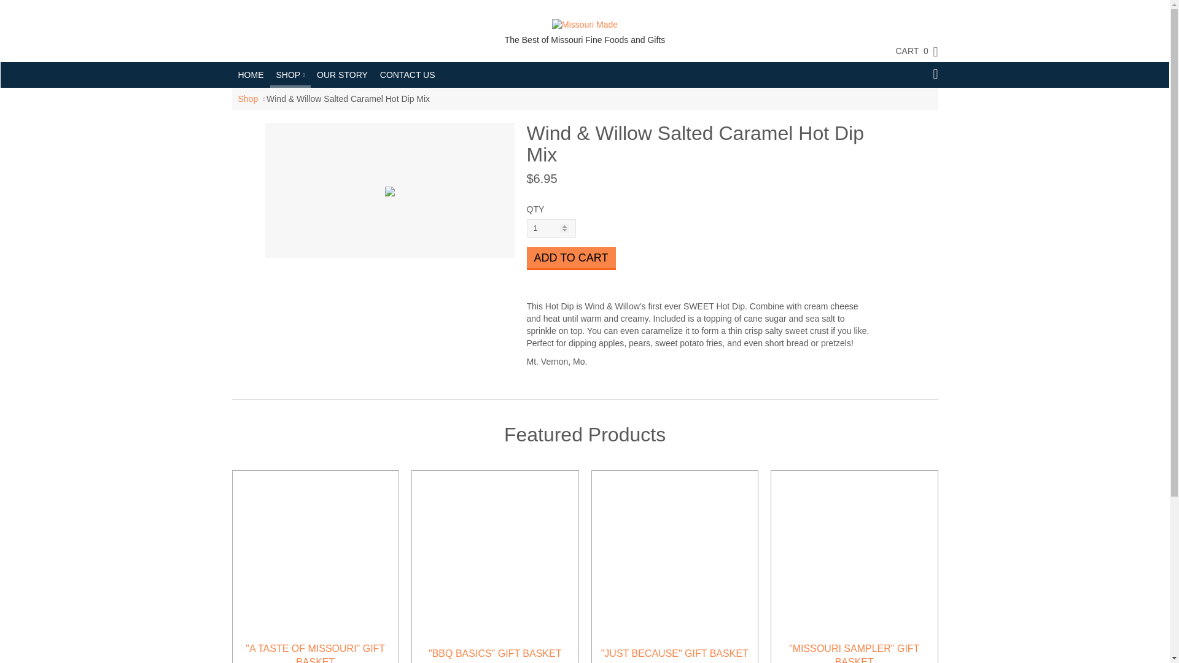  Describe the element at coordinates (551, 228) in the screenshot. I see `1` at that location.